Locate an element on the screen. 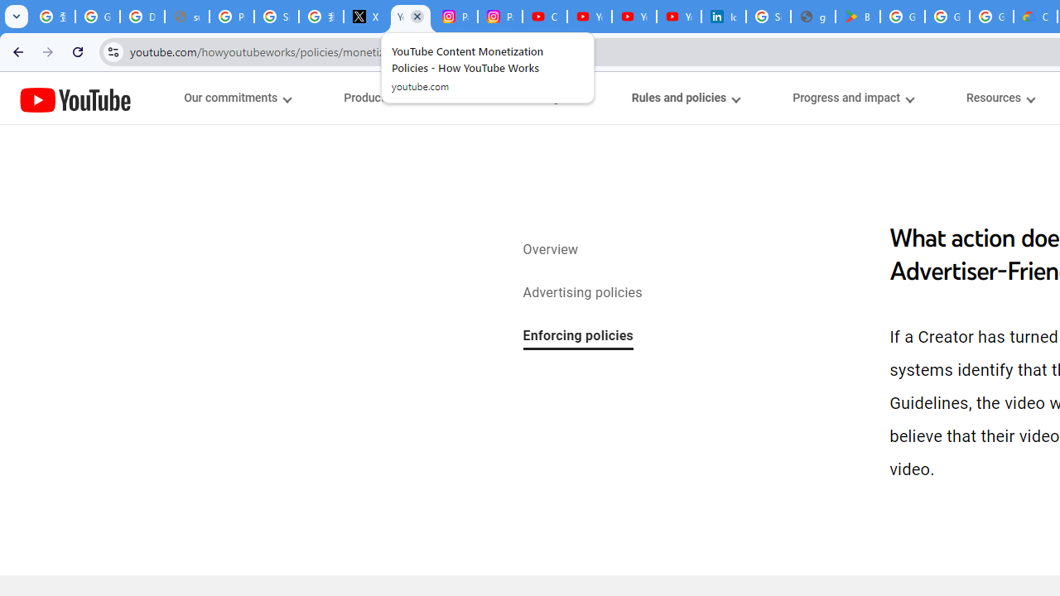  YouTube Culture & Trends - YouTube Top 10, 2021 is located at coordinates (679, 17).